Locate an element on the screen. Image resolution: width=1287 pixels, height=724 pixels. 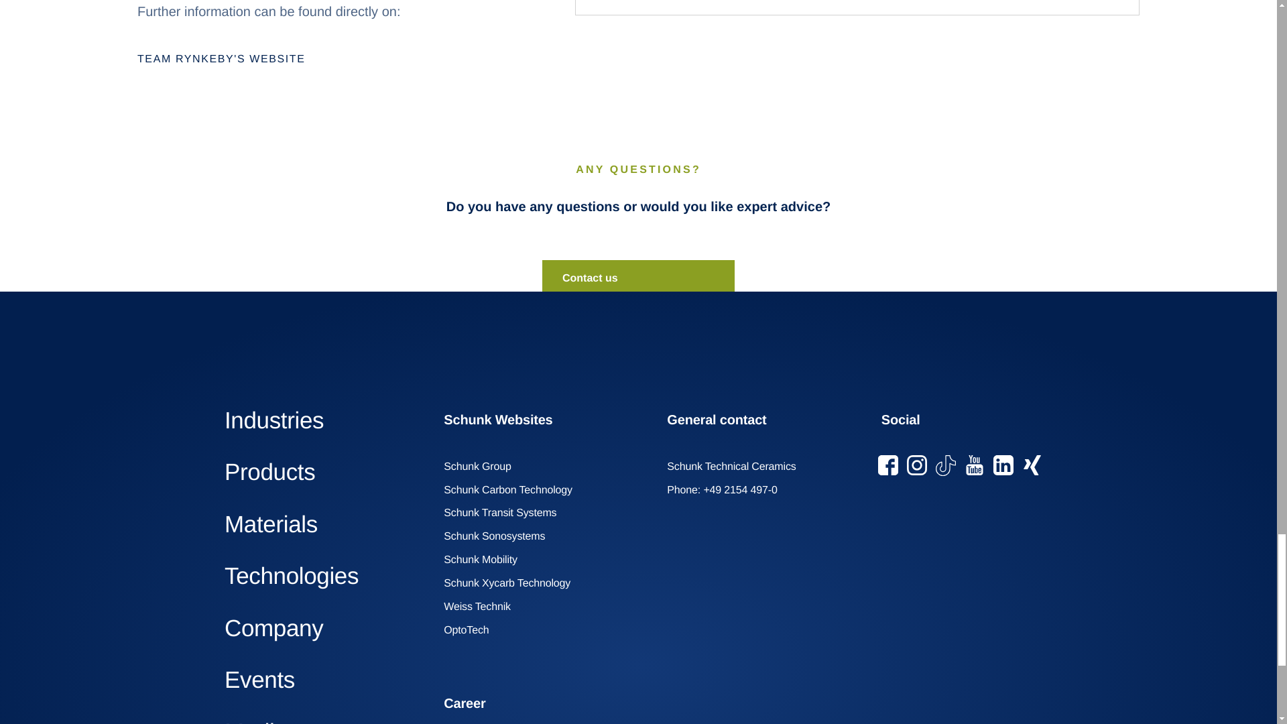
Media is located at coordinates (323, 721).